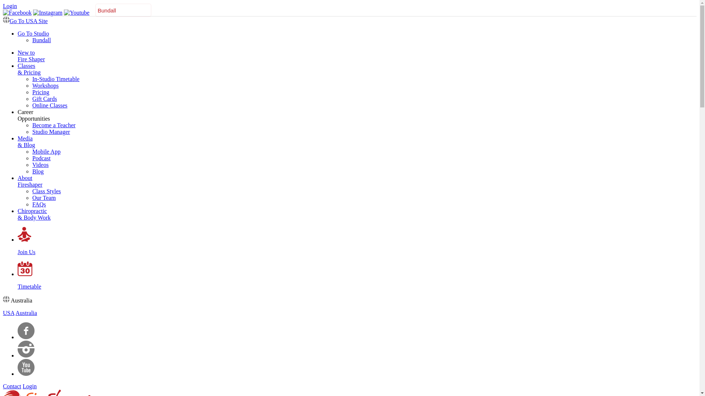 The height and width of the screenshot is (396, 705). Describe the element at coordinates (10, 6) in the screenshot. I see `Login` at that location.